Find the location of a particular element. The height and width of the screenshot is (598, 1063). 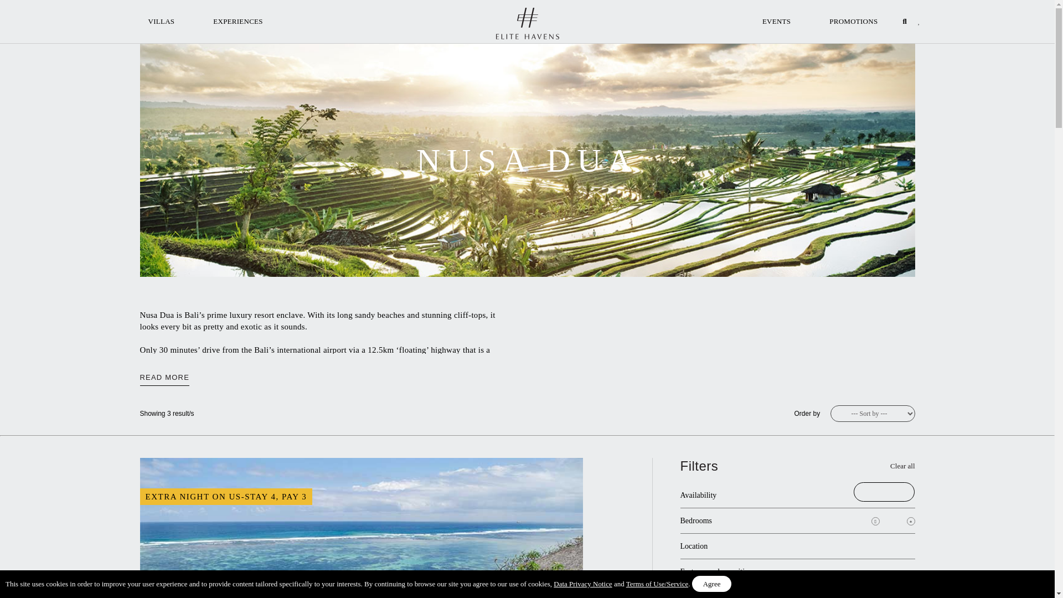

PROMOTIONS is located at coordinates (854, 20).